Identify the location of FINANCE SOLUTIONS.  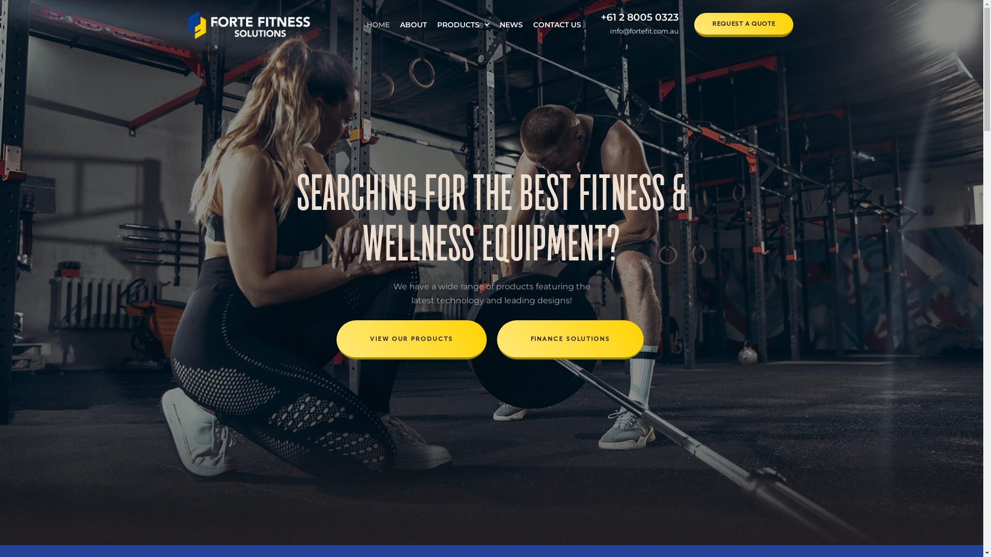
(570, 340).